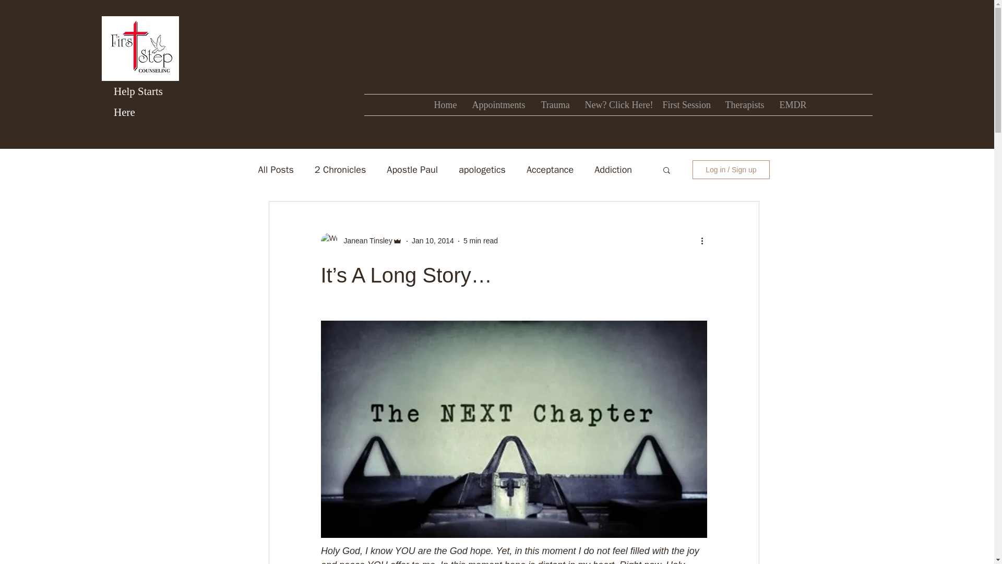  I want to click on Apostle Paul, so click(412, 169).